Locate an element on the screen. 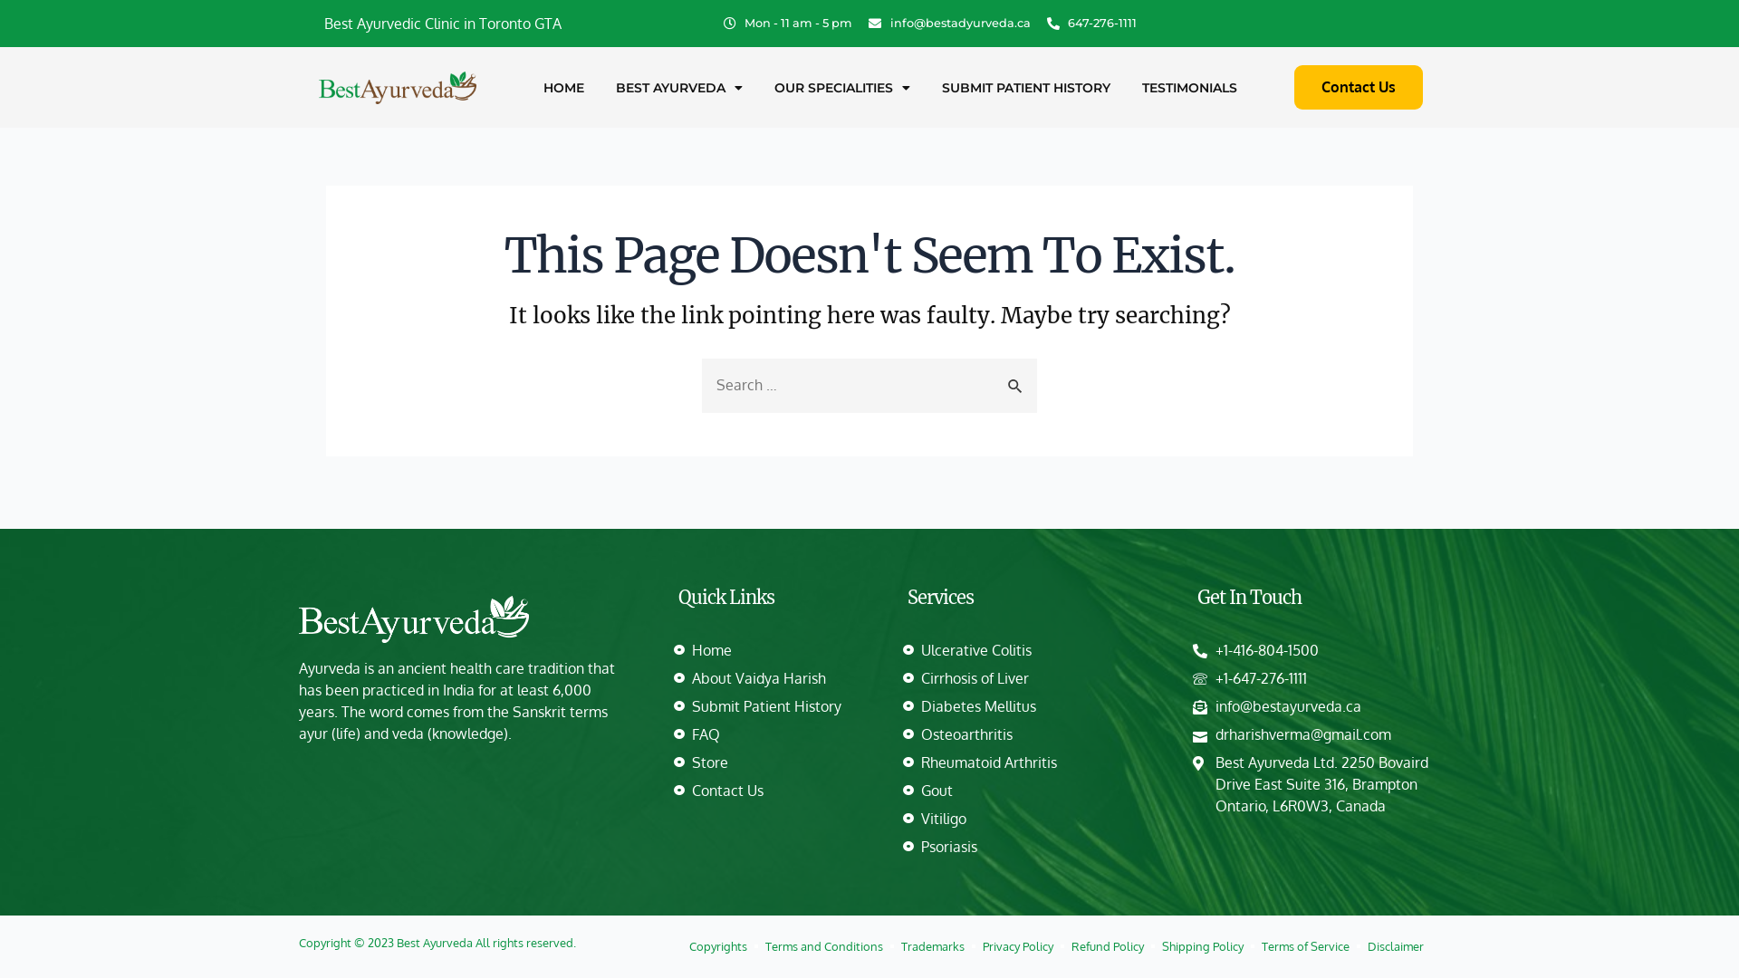  Rheumatoid Arthritis is located at coordinates (1030, 762).